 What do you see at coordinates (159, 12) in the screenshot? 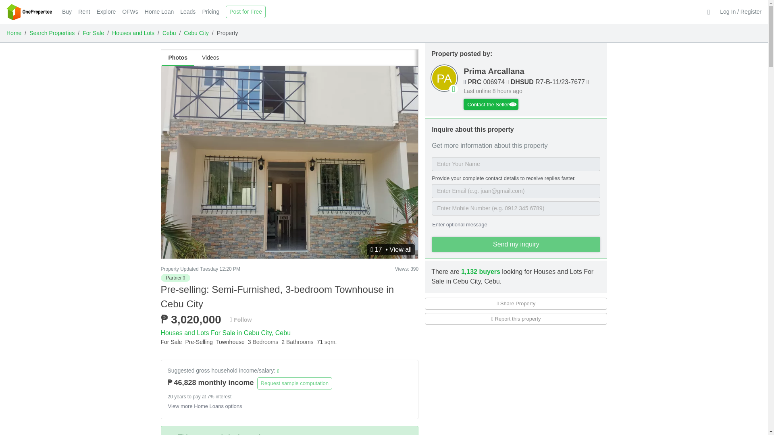
I see `Home Loan` at bounding box center [159, 12].